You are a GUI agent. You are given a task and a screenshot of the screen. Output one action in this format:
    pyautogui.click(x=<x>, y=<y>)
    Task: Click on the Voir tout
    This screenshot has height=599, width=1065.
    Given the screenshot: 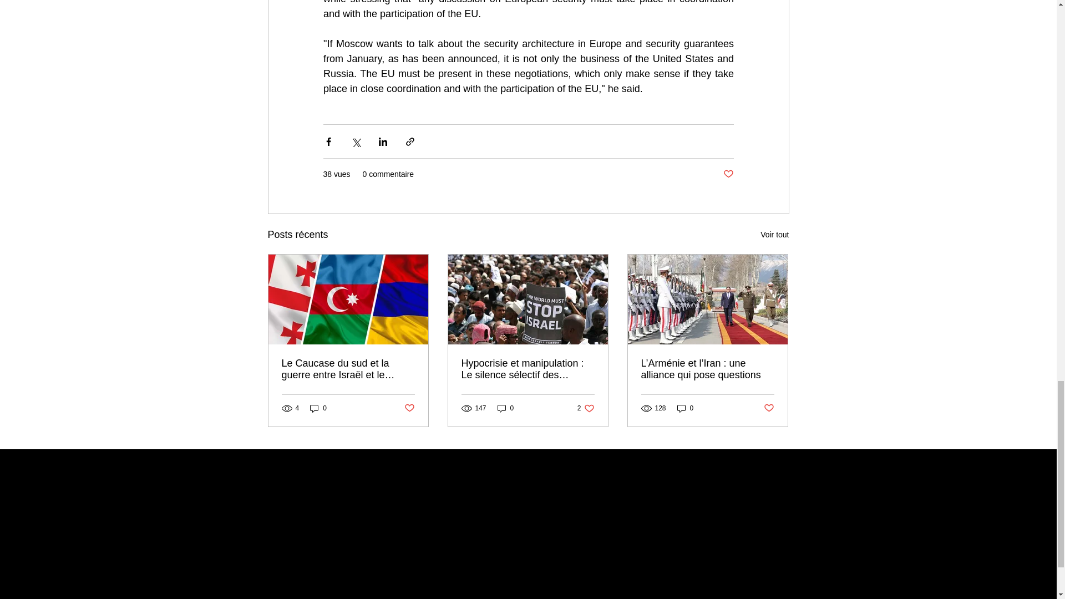 What is the action you would take?
    pyautogui.click(x=774, y=235)
    